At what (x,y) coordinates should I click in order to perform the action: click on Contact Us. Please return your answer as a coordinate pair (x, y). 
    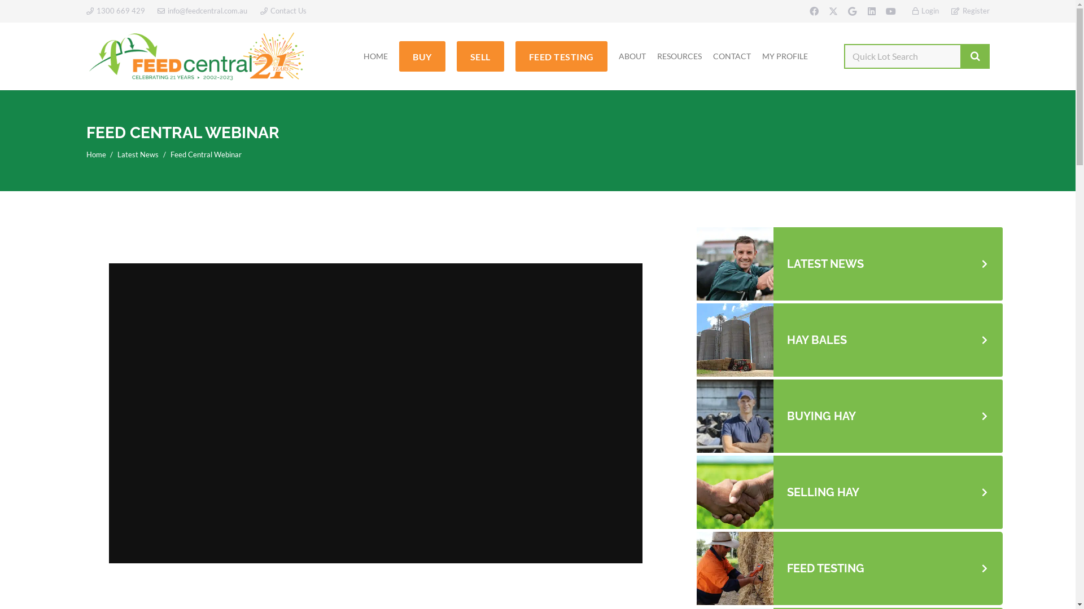
    Looking at the image, I should click on (283, 11).